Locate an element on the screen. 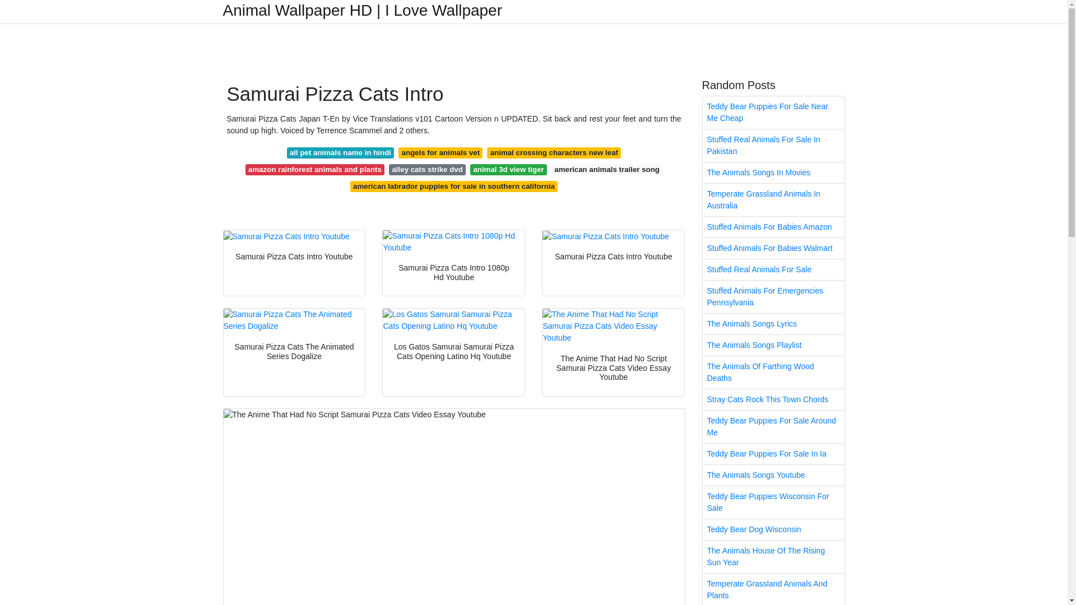 The image size is (1076, 605). Stuffed Real Animals For Sale is located at coordinates (773, 270).